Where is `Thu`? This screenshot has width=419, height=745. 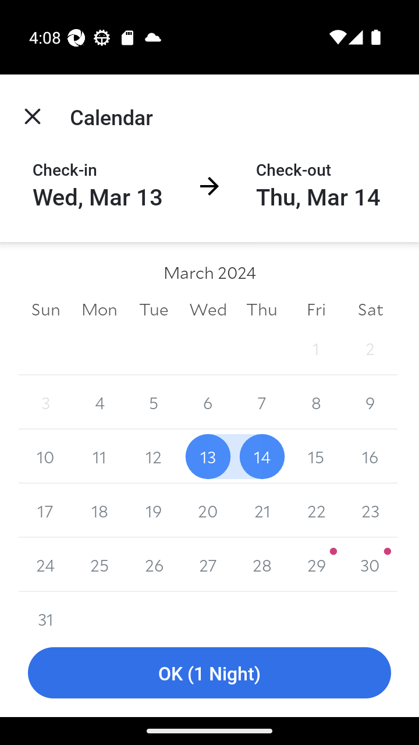
Thu is located at coordinates (262, 308).